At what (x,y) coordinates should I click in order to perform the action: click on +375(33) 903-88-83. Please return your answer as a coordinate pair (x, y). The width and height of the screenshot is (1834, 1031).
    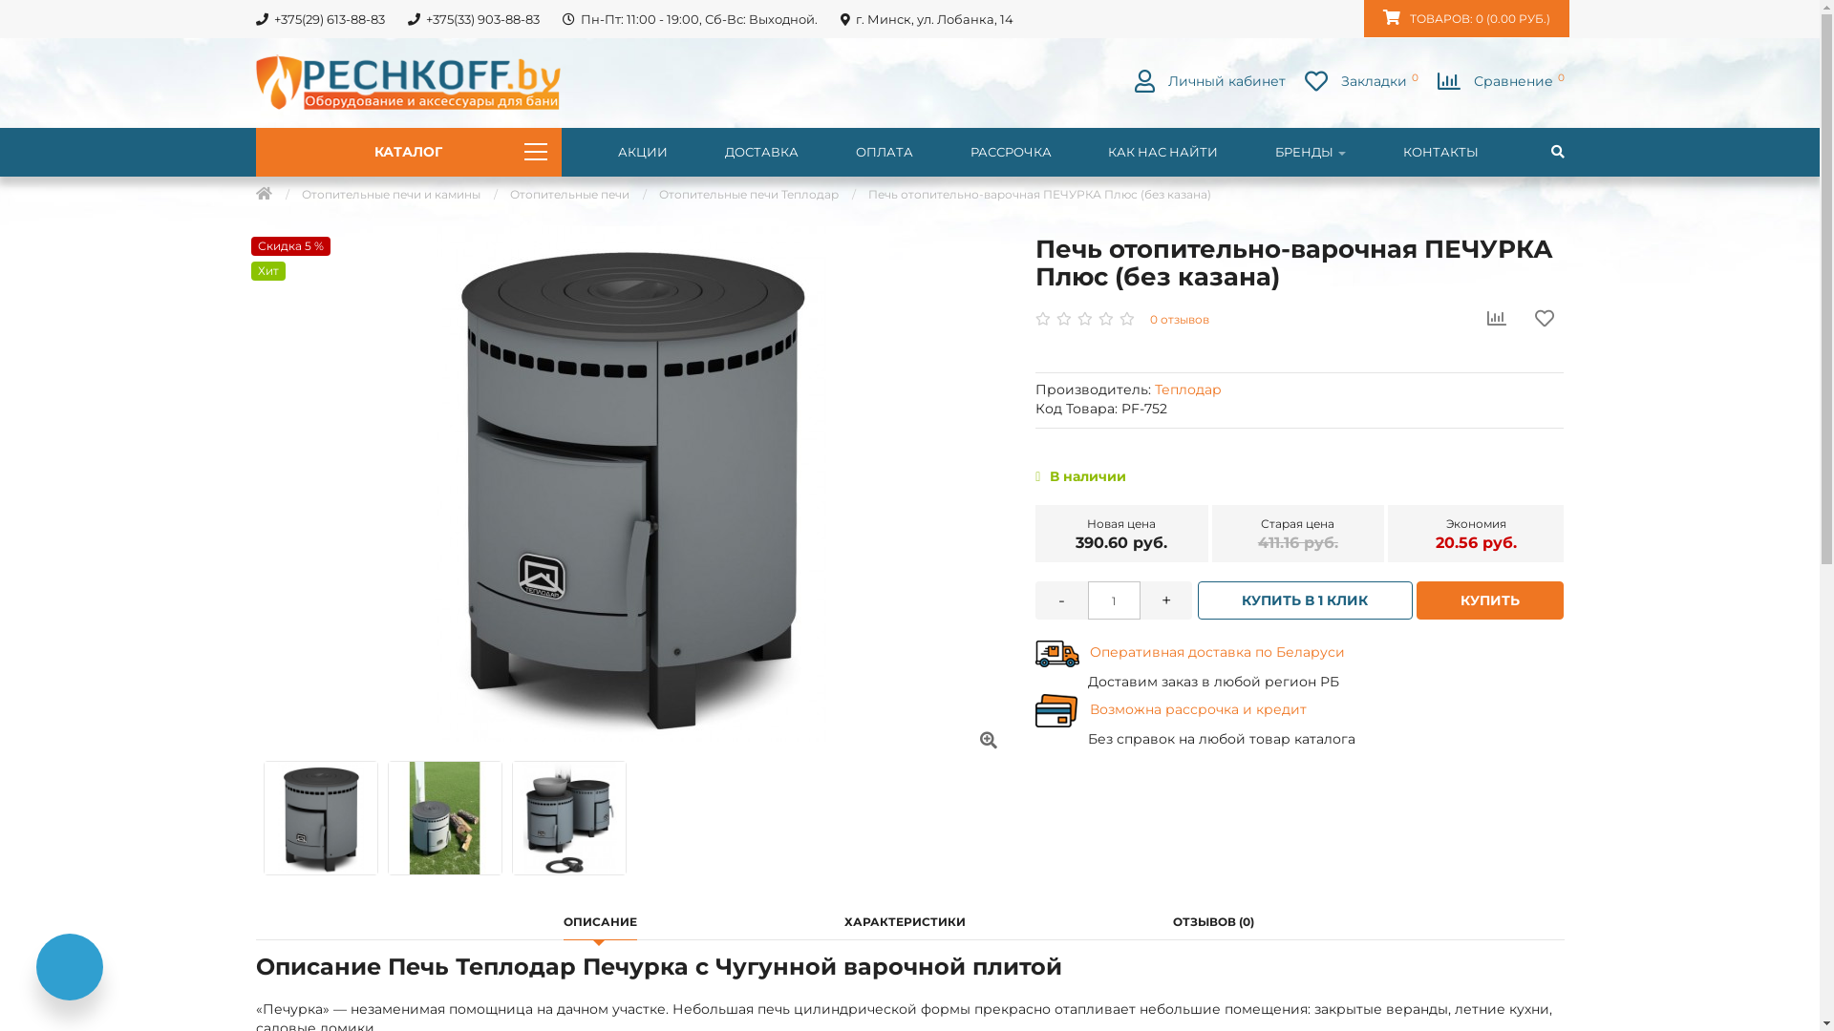
    Looking at the image, I should click on (474, 19).